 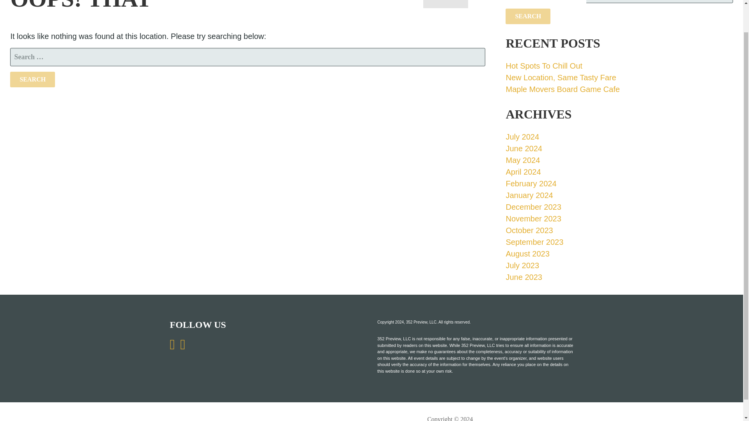 I want to click on July 2023, so click(x=522, y=265).